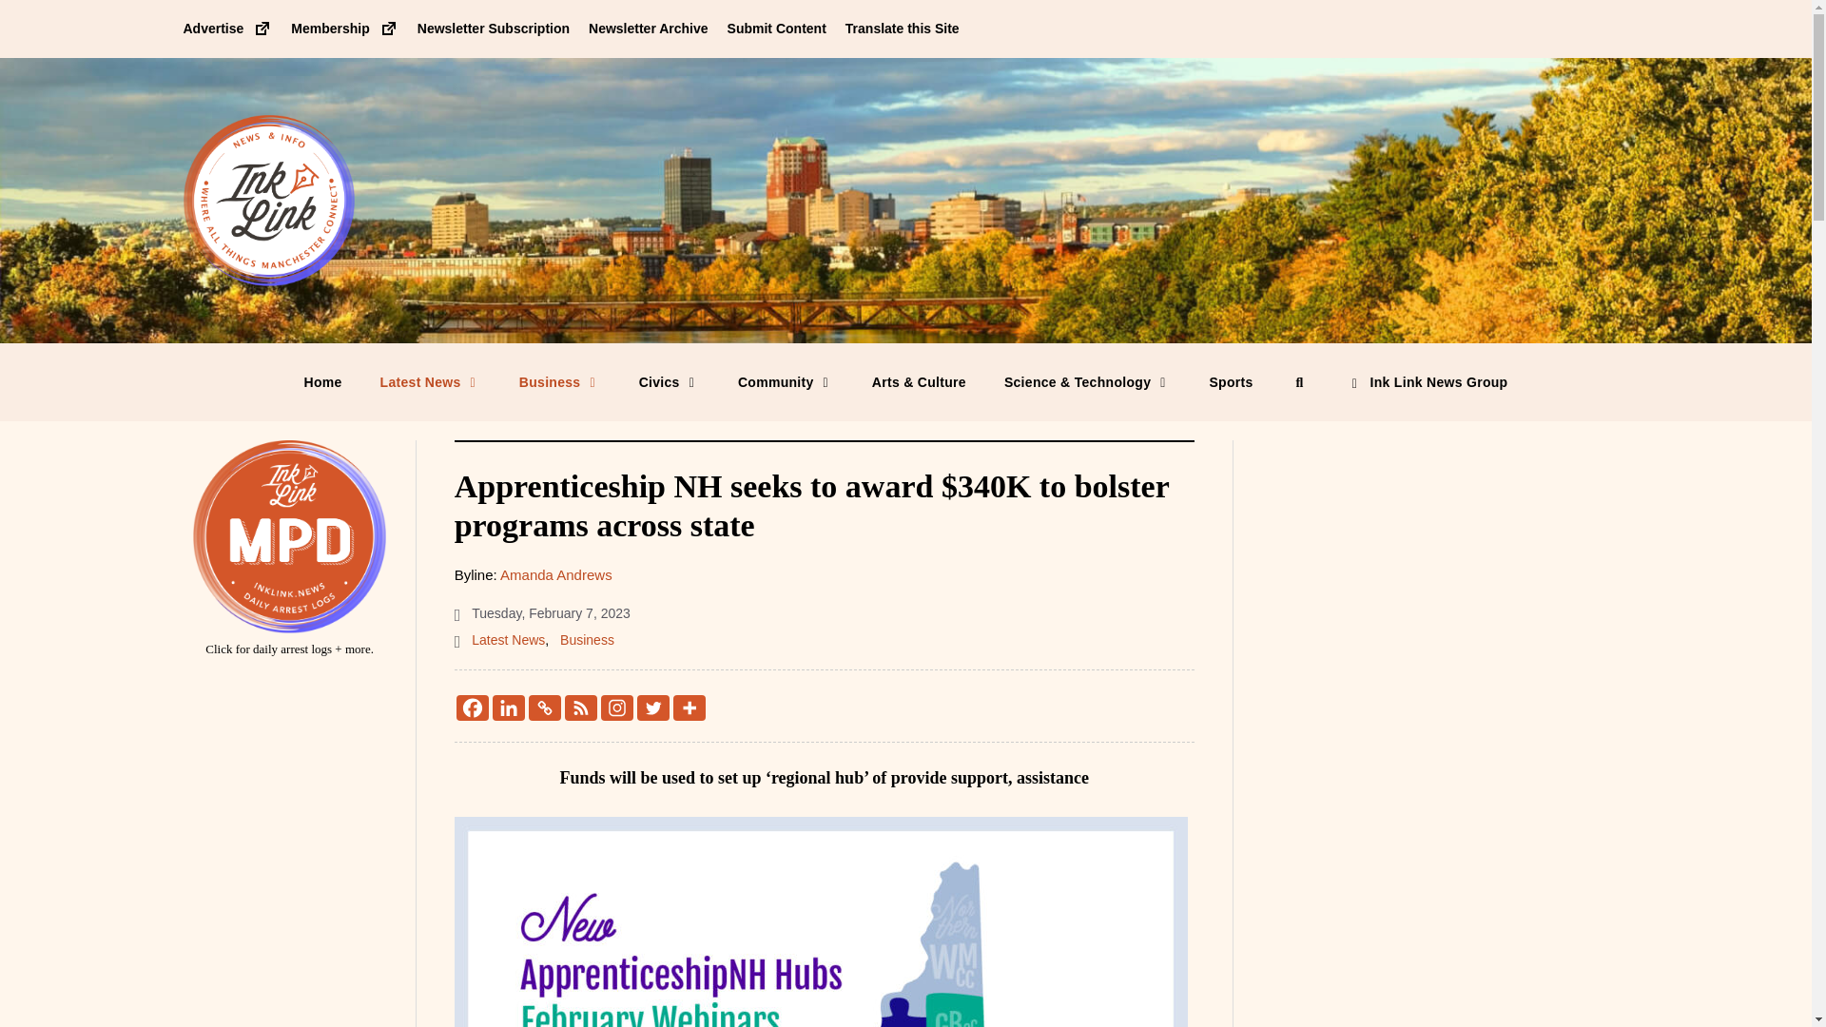 This screenshot has width=1826, height=1027. What do you see at coordinates (555, 574) in the screenshot?
I see `Amanda Andrews` at bounding box center [555, 574].